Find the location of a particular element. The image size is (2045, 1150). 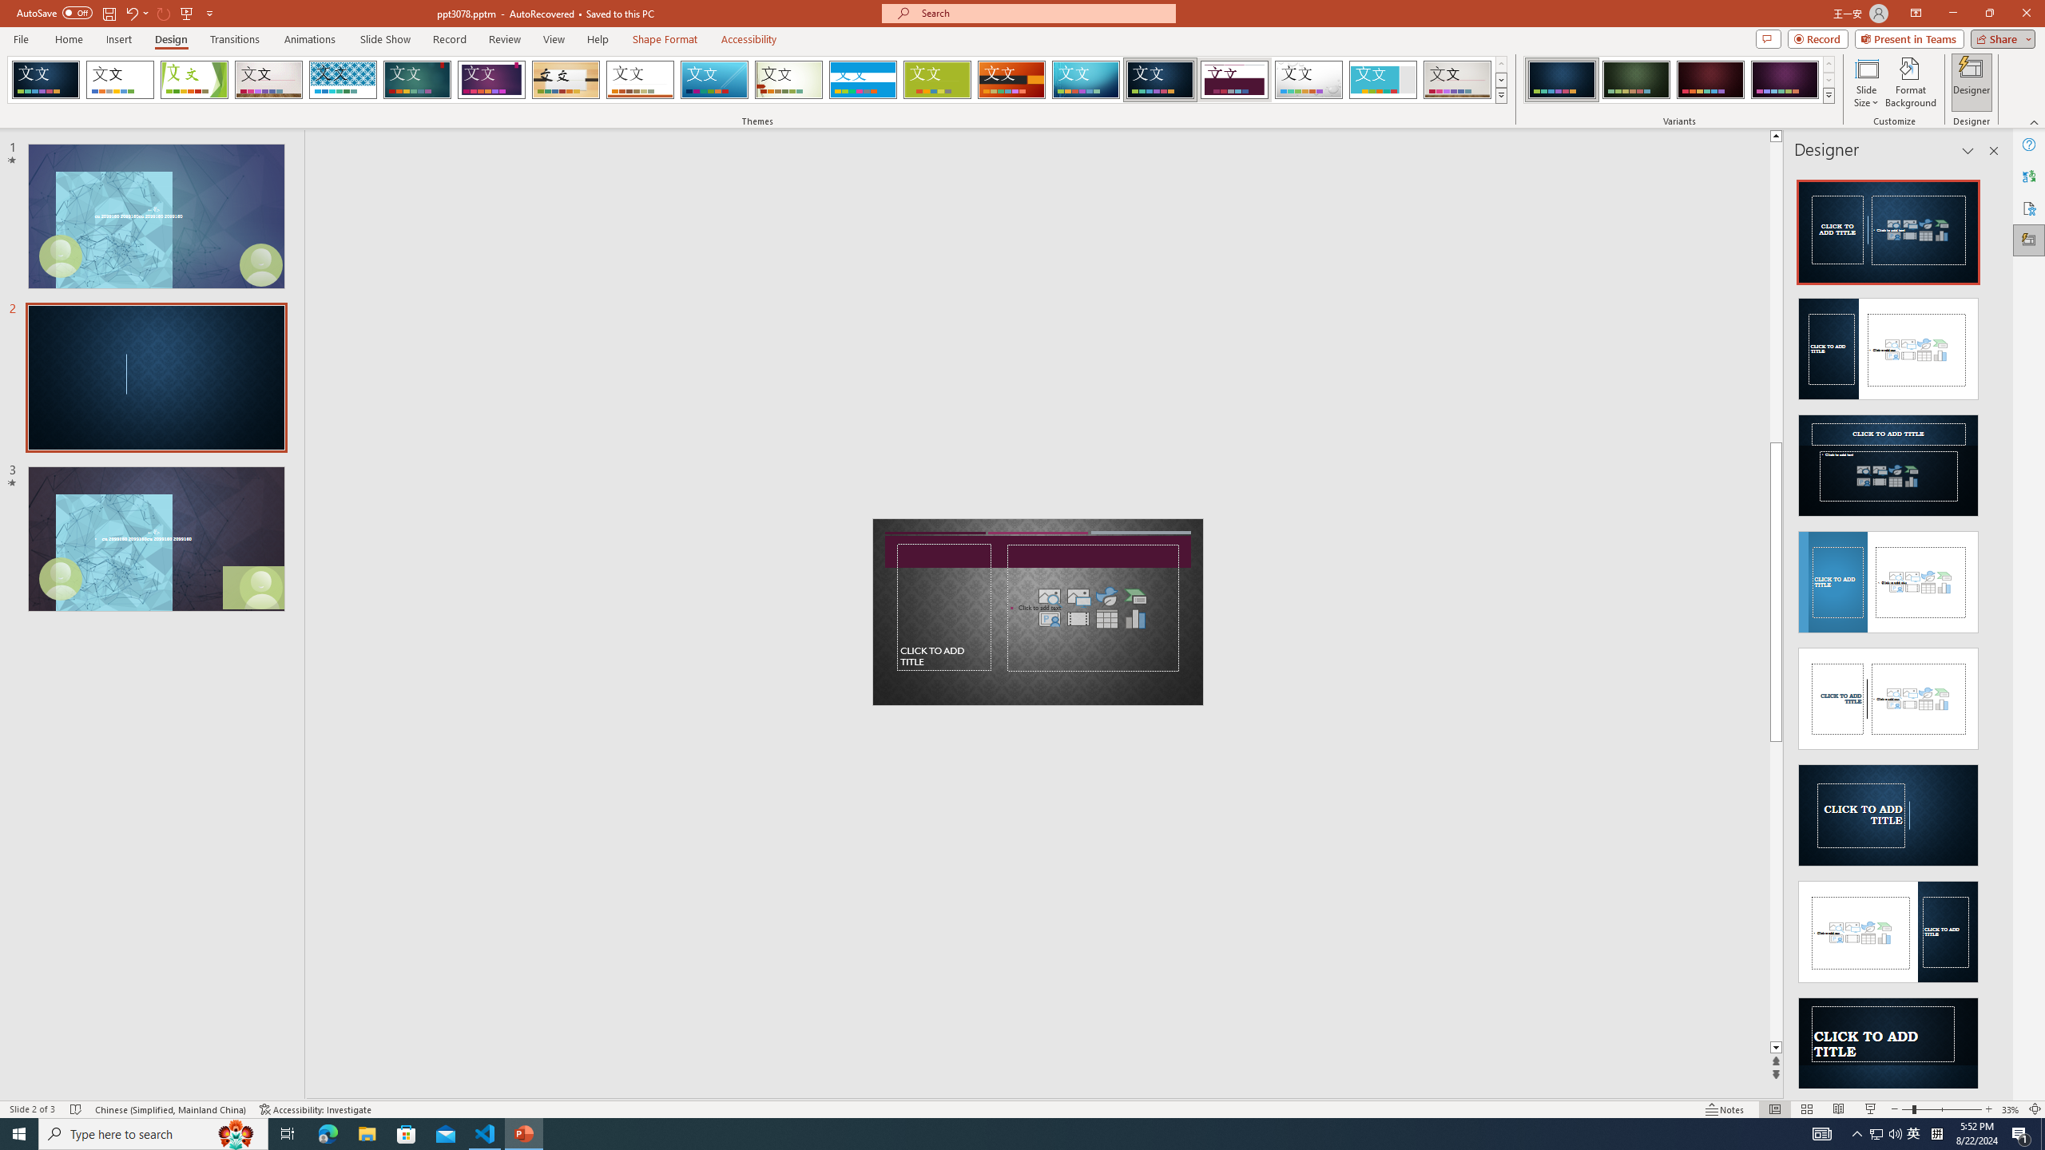

Row up is located at coordinates (1828, 64).